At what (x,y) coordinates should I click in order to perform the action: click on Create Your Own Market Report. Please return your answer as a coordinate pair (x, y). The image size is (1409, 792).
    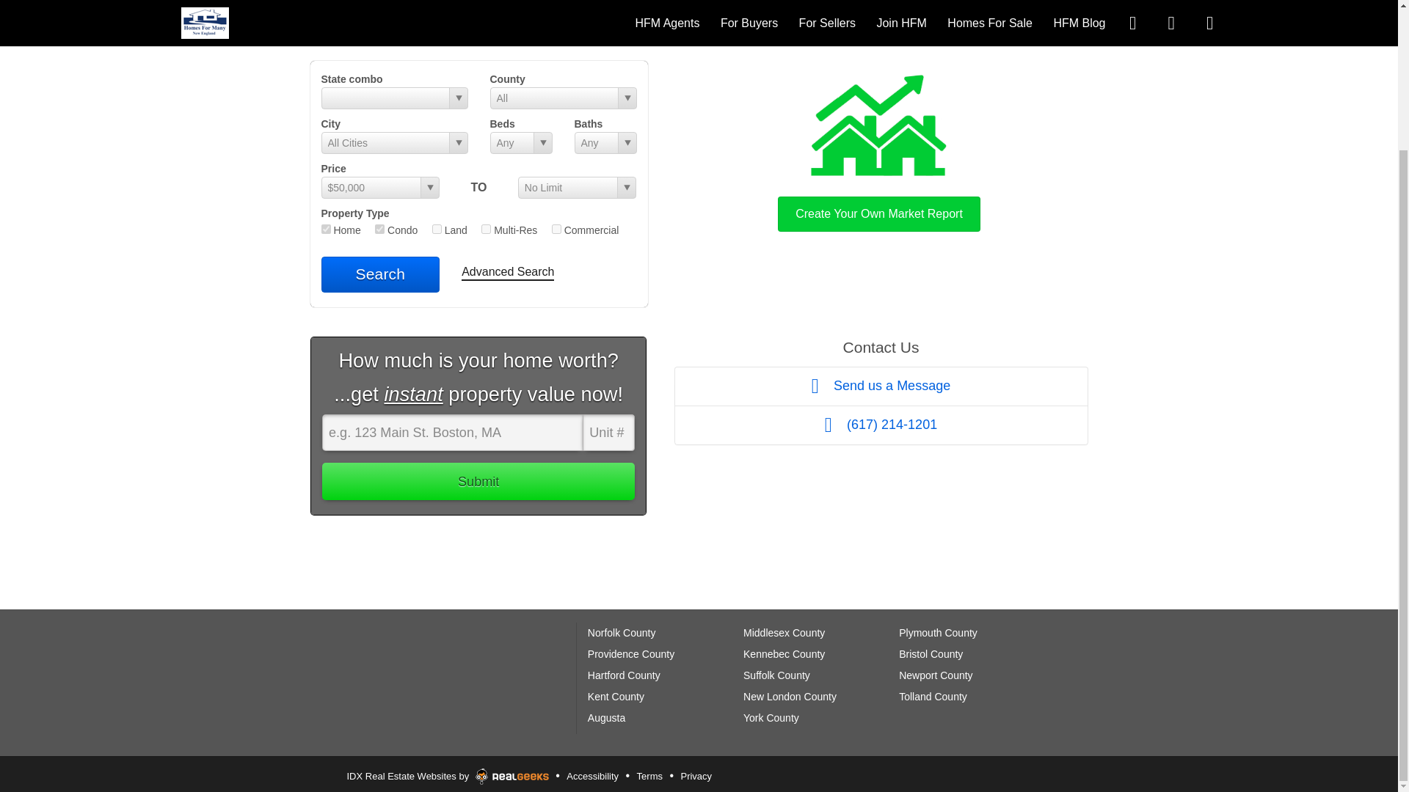
    Looking at the image, I should click on (879, 150).